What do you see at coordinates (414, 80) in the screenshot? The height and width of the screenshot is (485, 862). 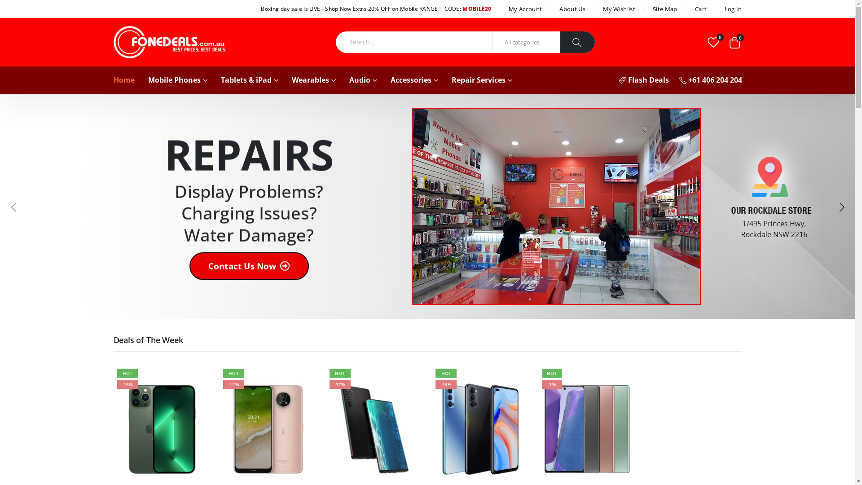 I see `Accessories` at bounding box center [414, 80].